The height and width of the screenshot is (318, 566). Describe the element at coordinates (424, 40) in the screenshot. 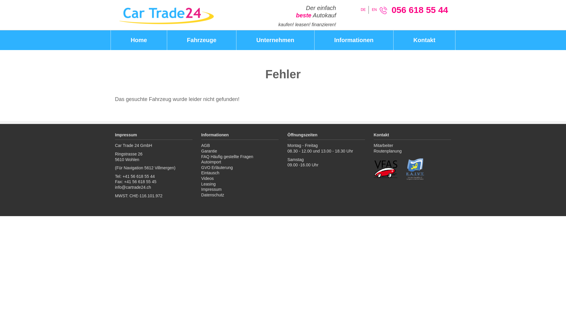

I see `Kontakt` at that location.